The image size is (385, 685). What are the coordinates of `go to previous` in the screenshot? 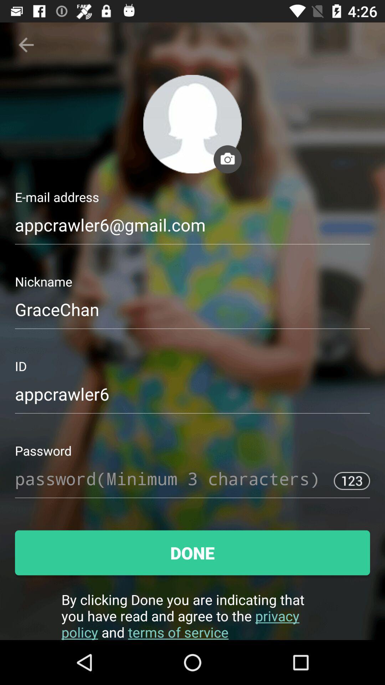 It's located at (26, 45).